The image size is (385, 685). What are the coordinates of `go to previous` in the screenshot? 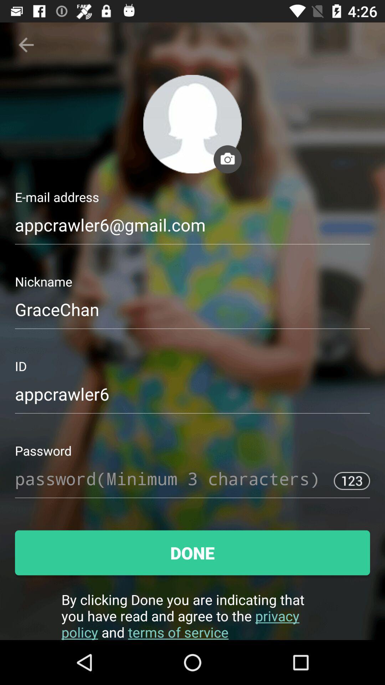 It's located at (26, 45).